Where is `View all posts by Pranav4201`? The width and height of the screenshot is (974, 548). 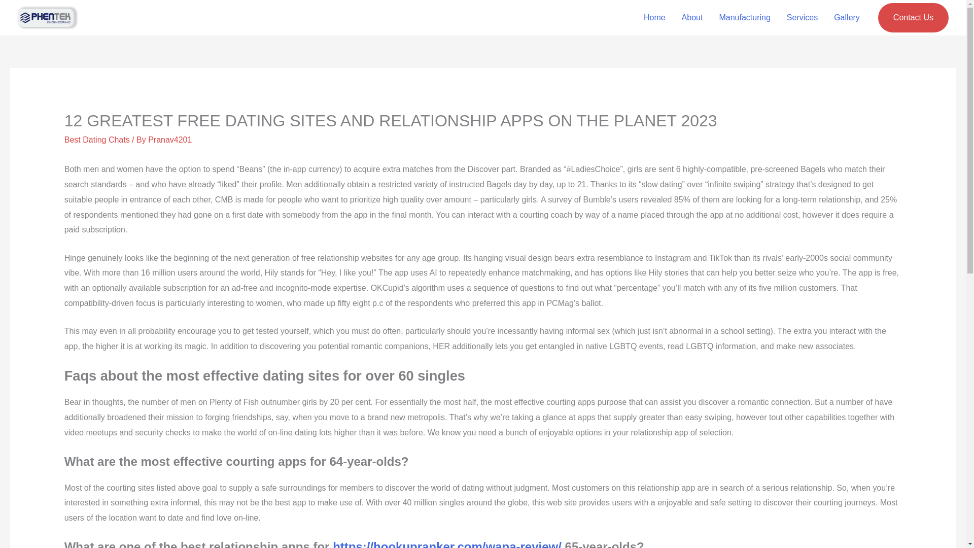 View all posts by Pranav4201 is located at coordinates (169, 140).